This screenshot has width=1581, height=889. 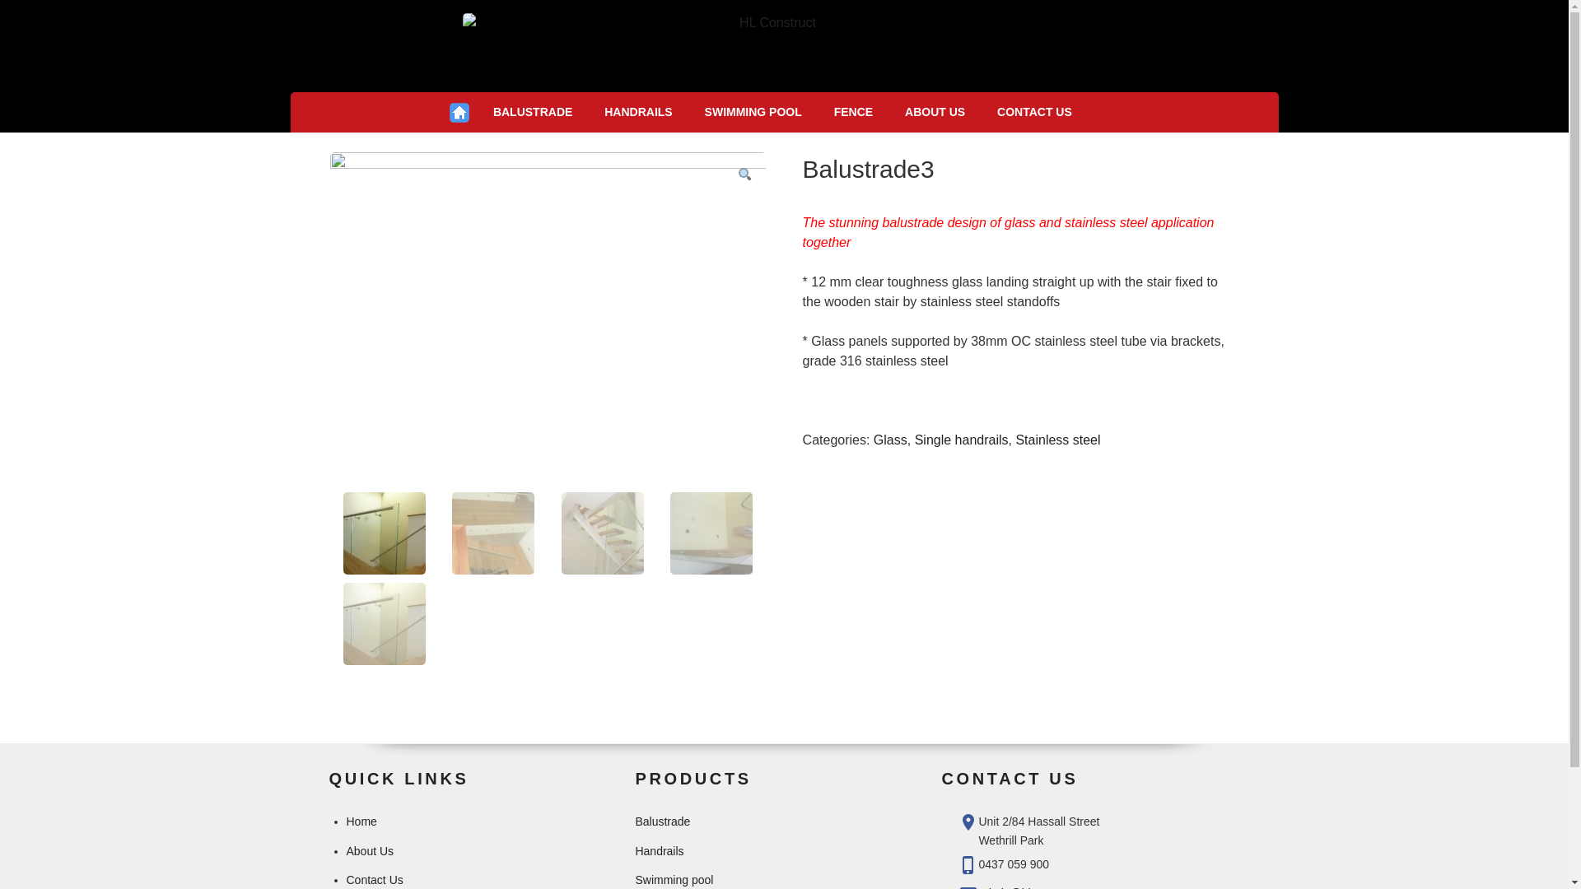 I want to click on FENCE, so click(x=853, y=112).